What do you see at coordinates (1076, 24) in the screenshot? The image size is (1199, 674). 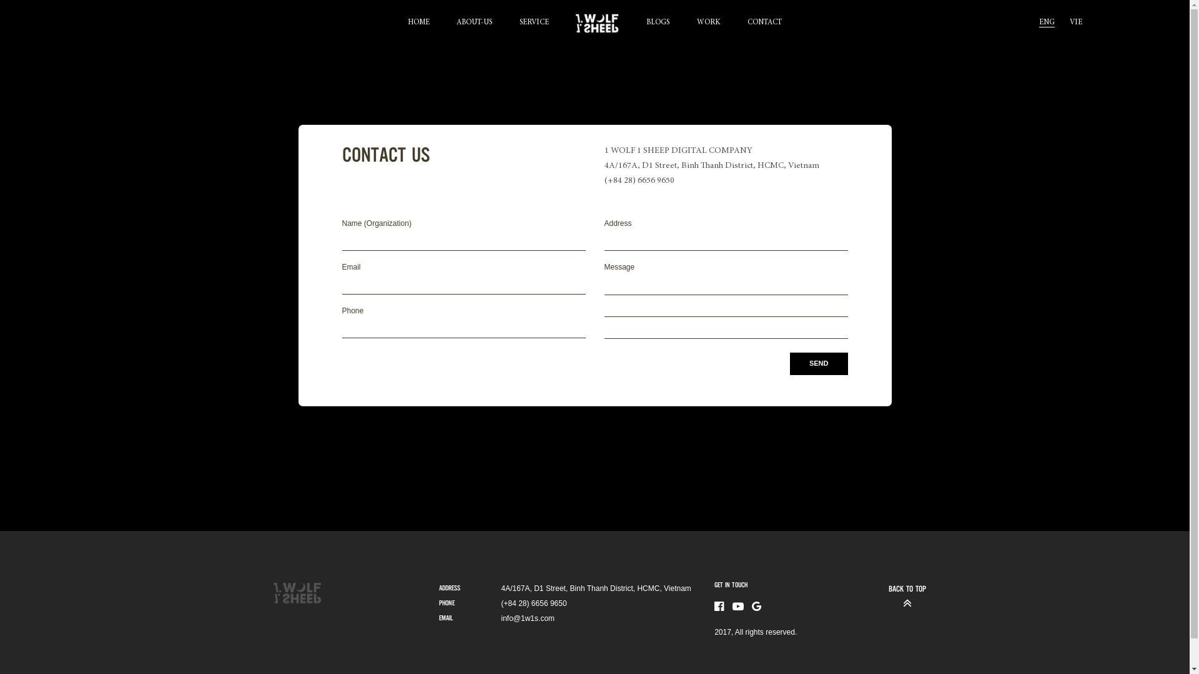 I see `VIE` at bounding box center [1076, 24].